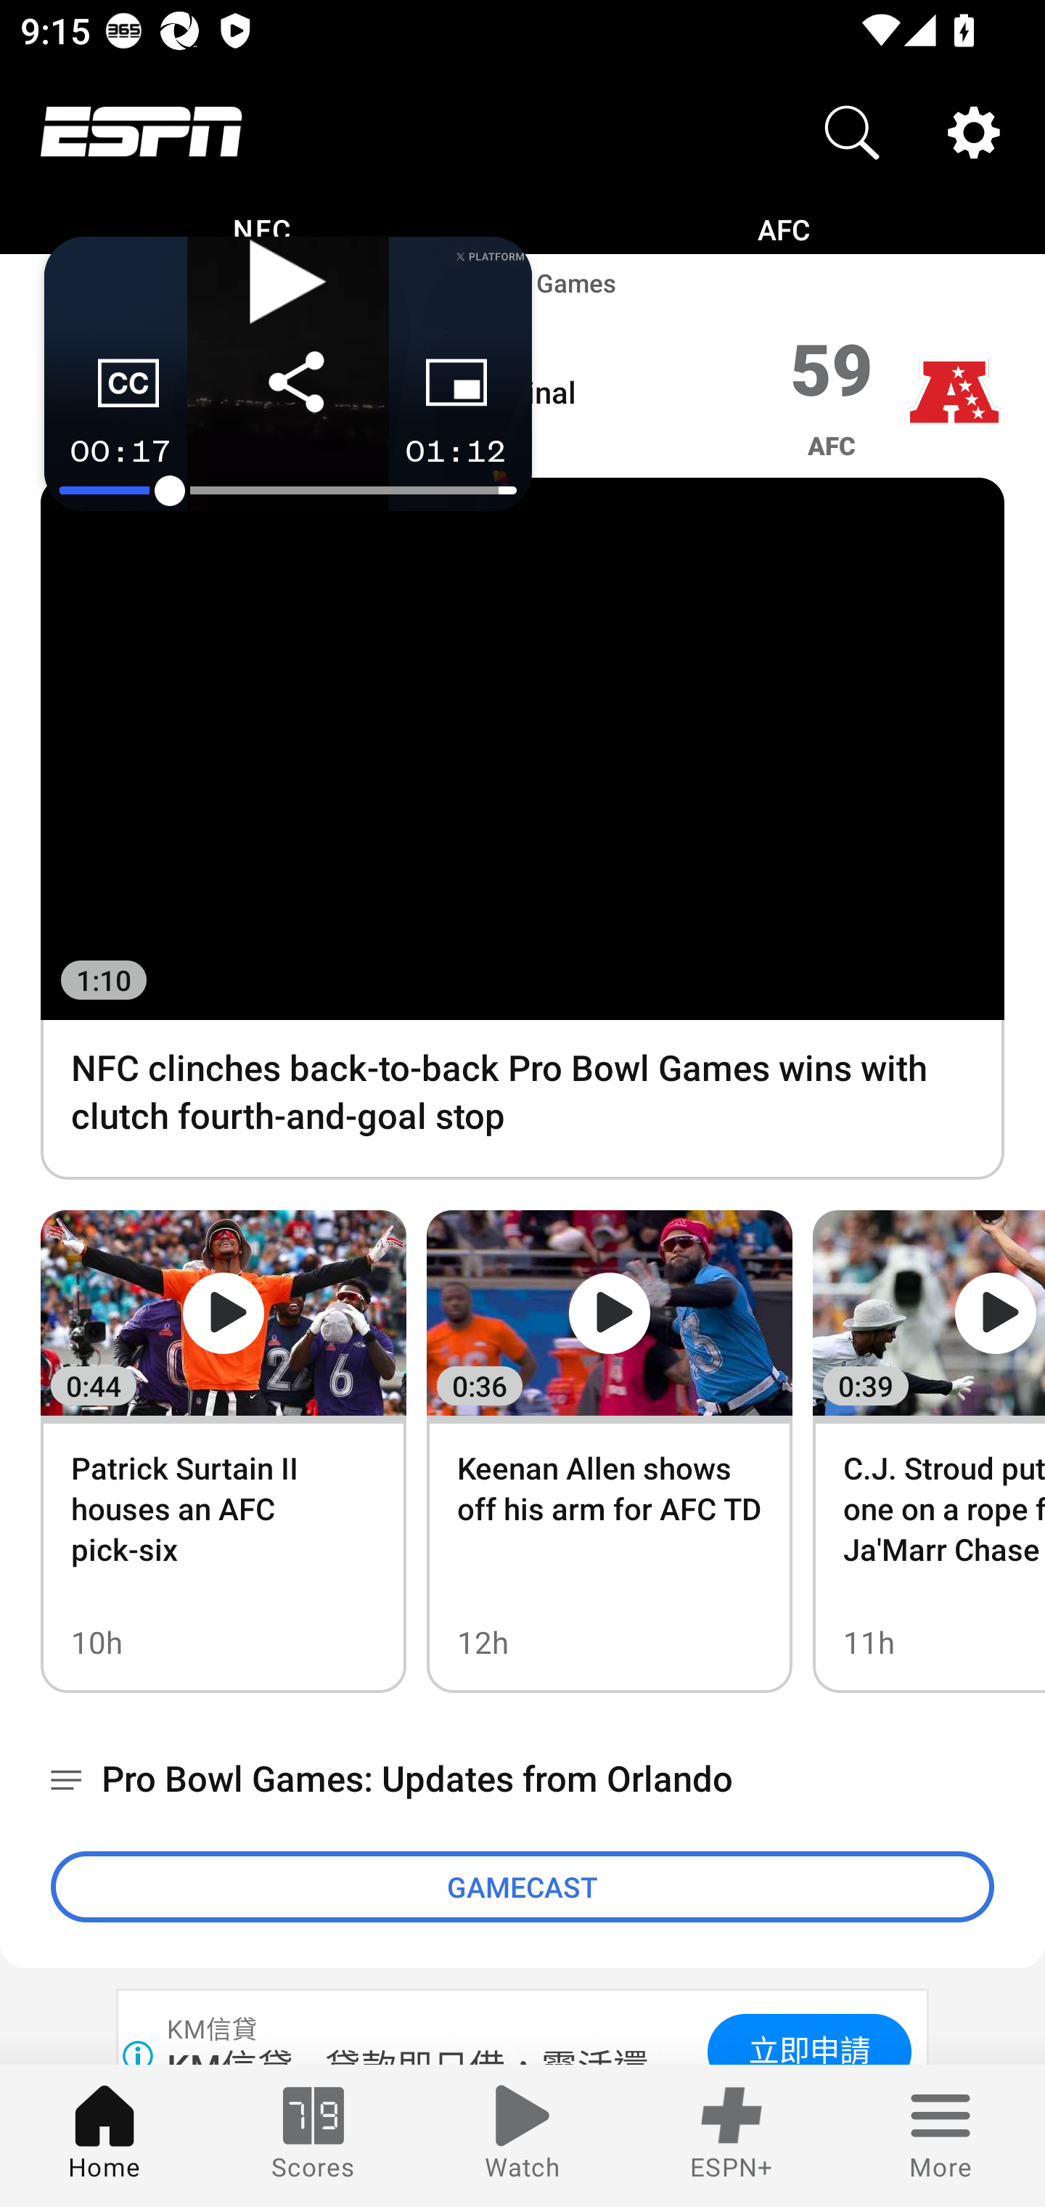  I want to click on 立即申請, so click(809, 2039).